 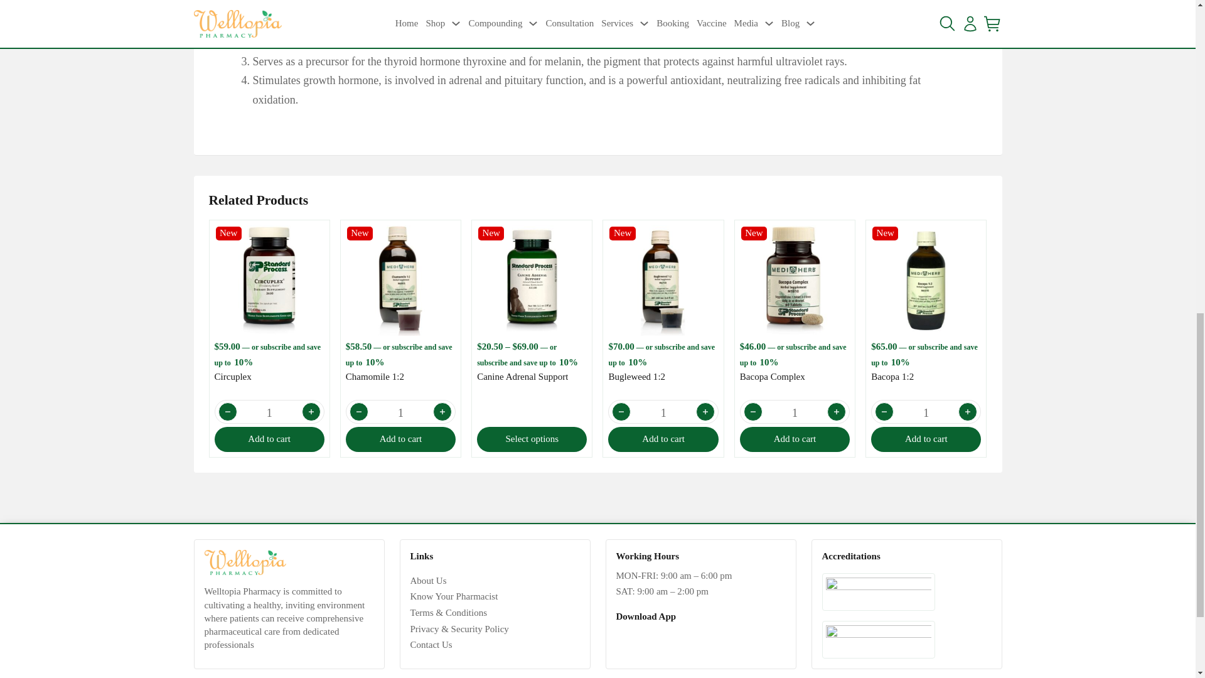 What do you see at coordinates (795, 413) in the screenshot?
I see `1` at bounding box center [795, 413].